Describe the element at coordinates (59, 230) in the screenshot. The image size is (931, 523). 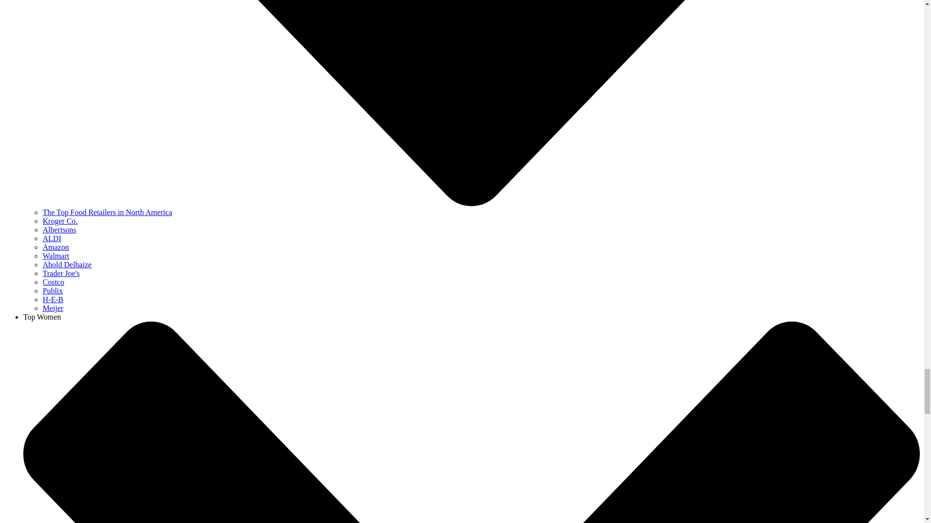
I see `Albertsons` at that location.